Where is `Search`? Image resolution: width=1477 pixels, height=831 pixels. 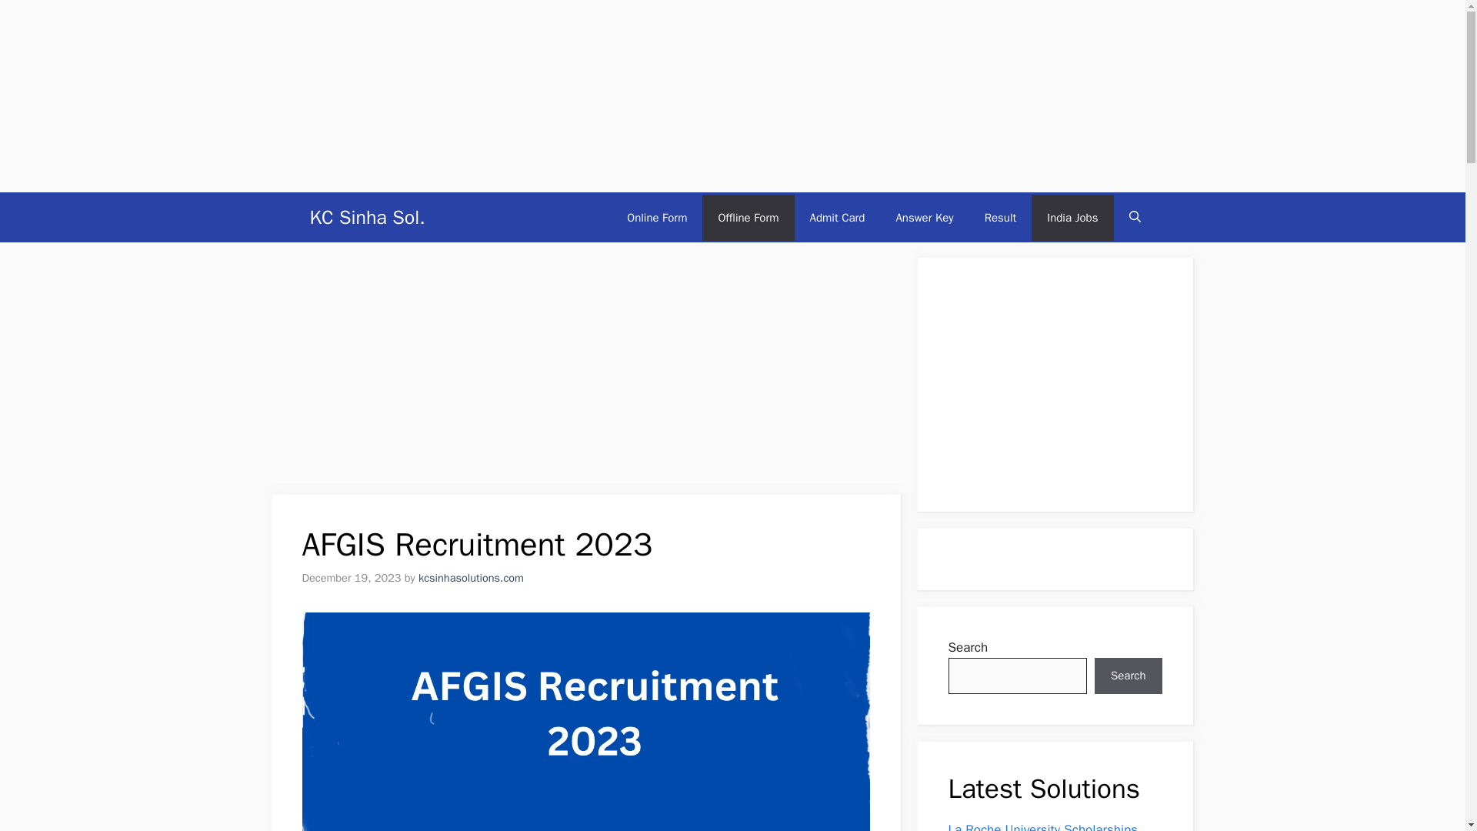 Search is located at coordinates (1128, 676).